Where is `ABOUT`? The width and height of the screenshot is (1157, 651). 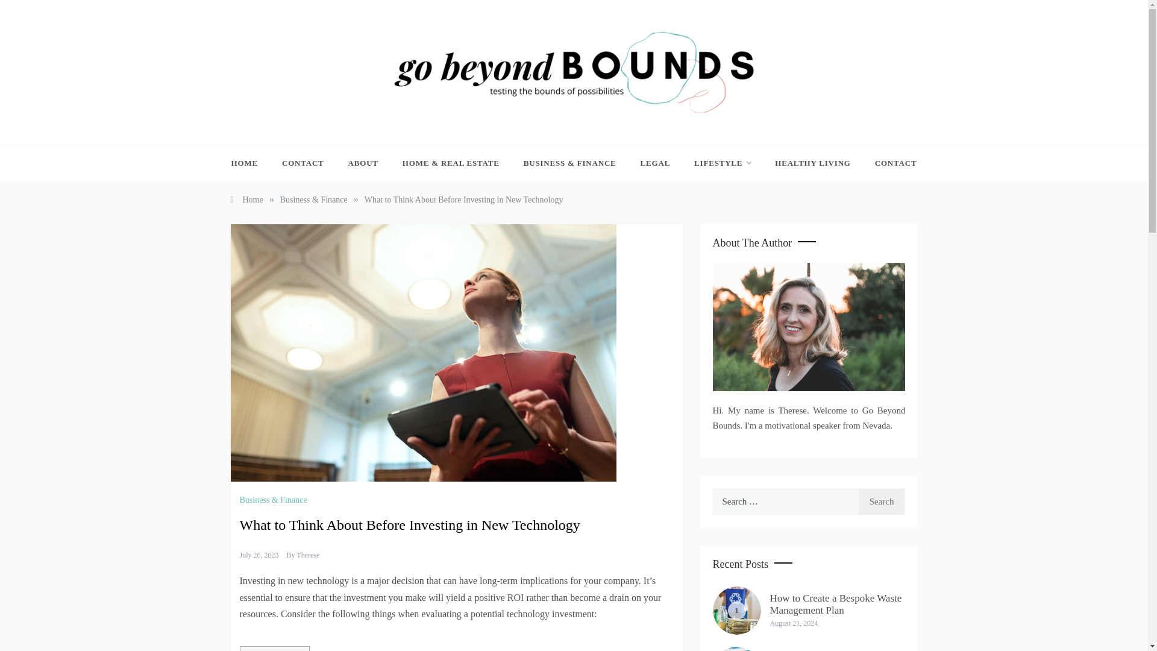 ABOUT is located at coordinates (363, 163).